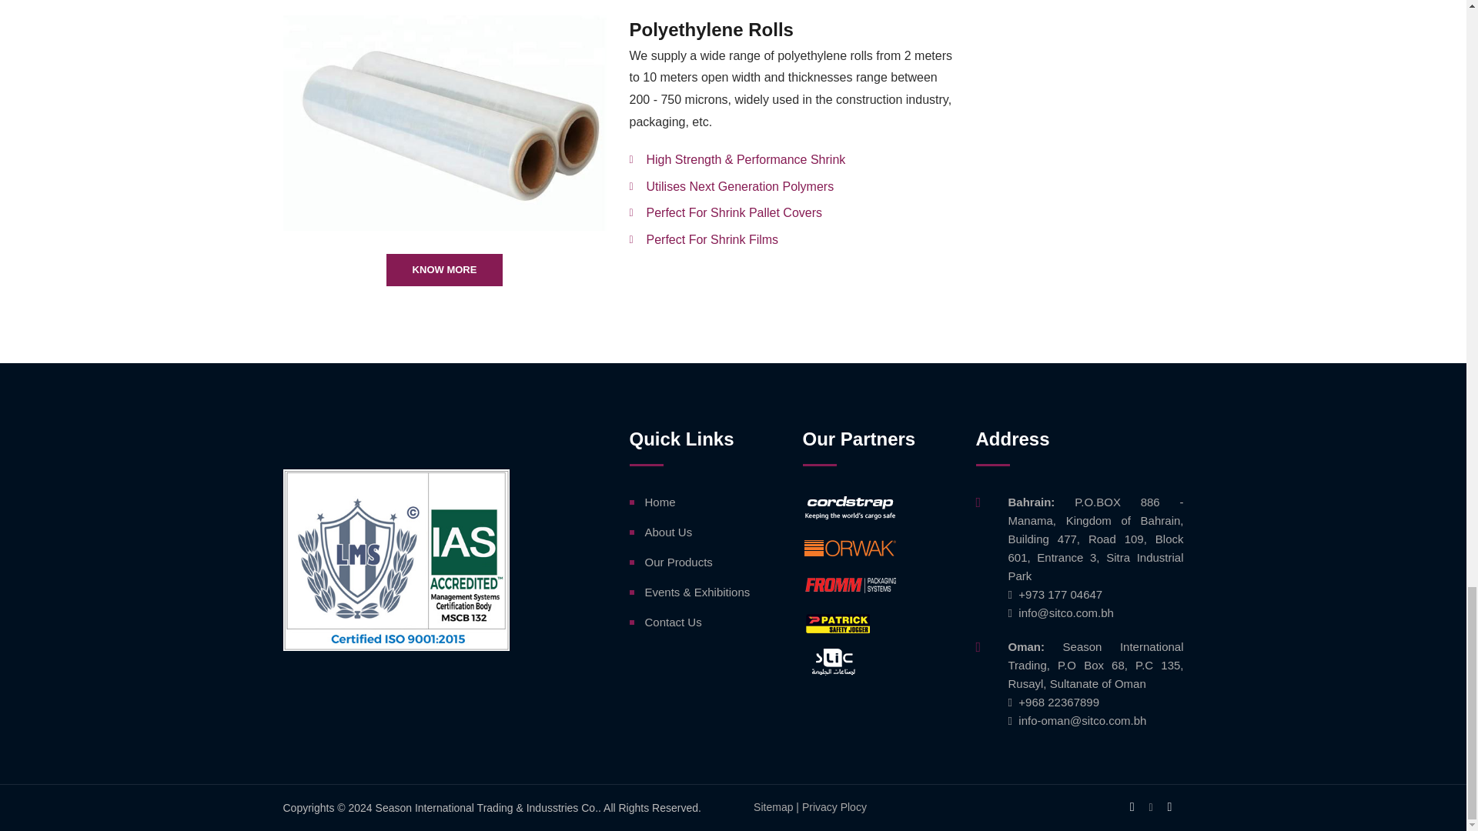 The image size is (1478, 831). I want to click on Orwak Distributor Bahrain, so click(848, 547).